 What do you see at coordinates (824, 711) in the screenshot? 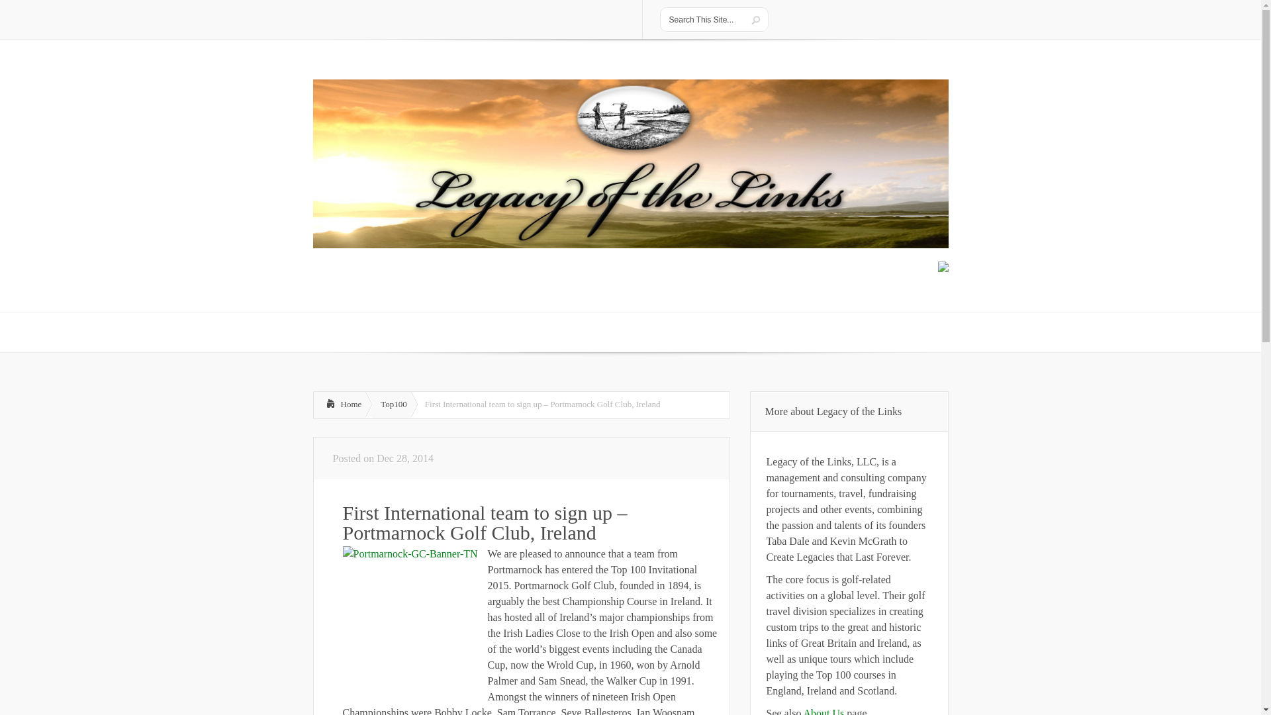
I see `About Us` at bounding box center [824, 711].